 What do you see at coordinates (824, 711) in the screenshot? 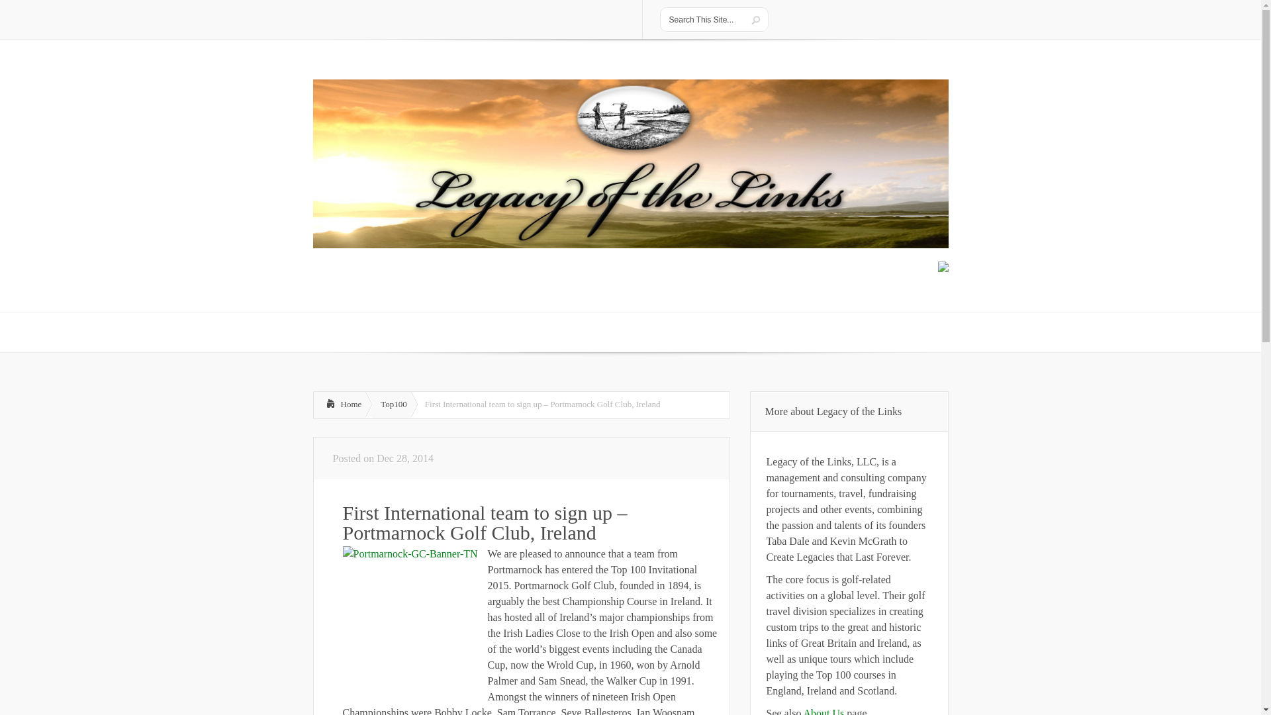
I see `About Us` at bounding box center [824, 711].